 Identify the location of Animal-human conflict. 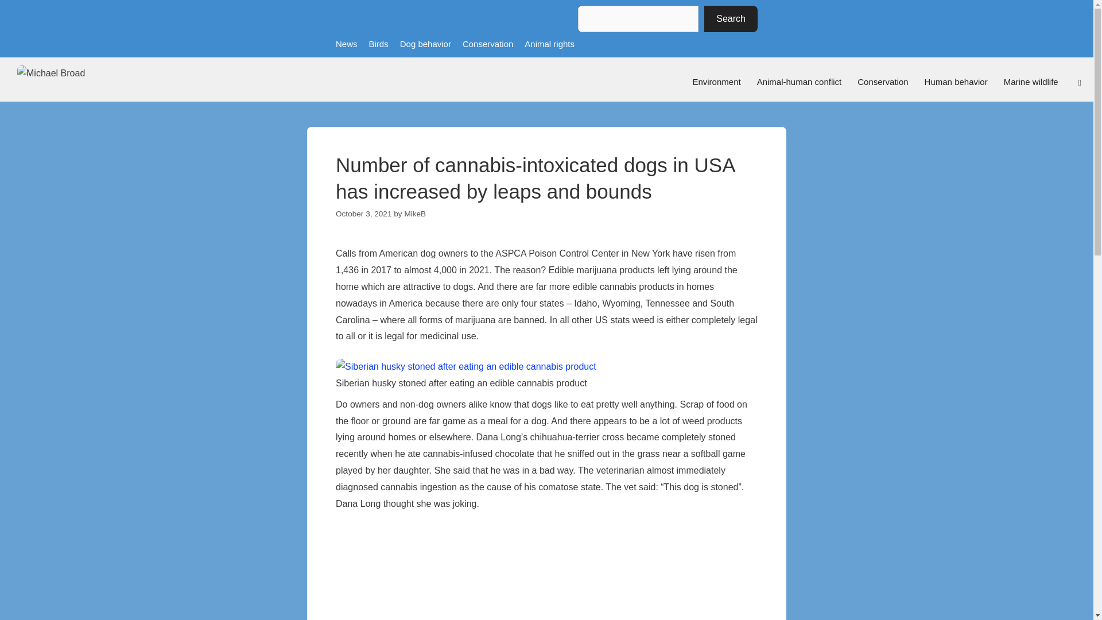
(799, 82).